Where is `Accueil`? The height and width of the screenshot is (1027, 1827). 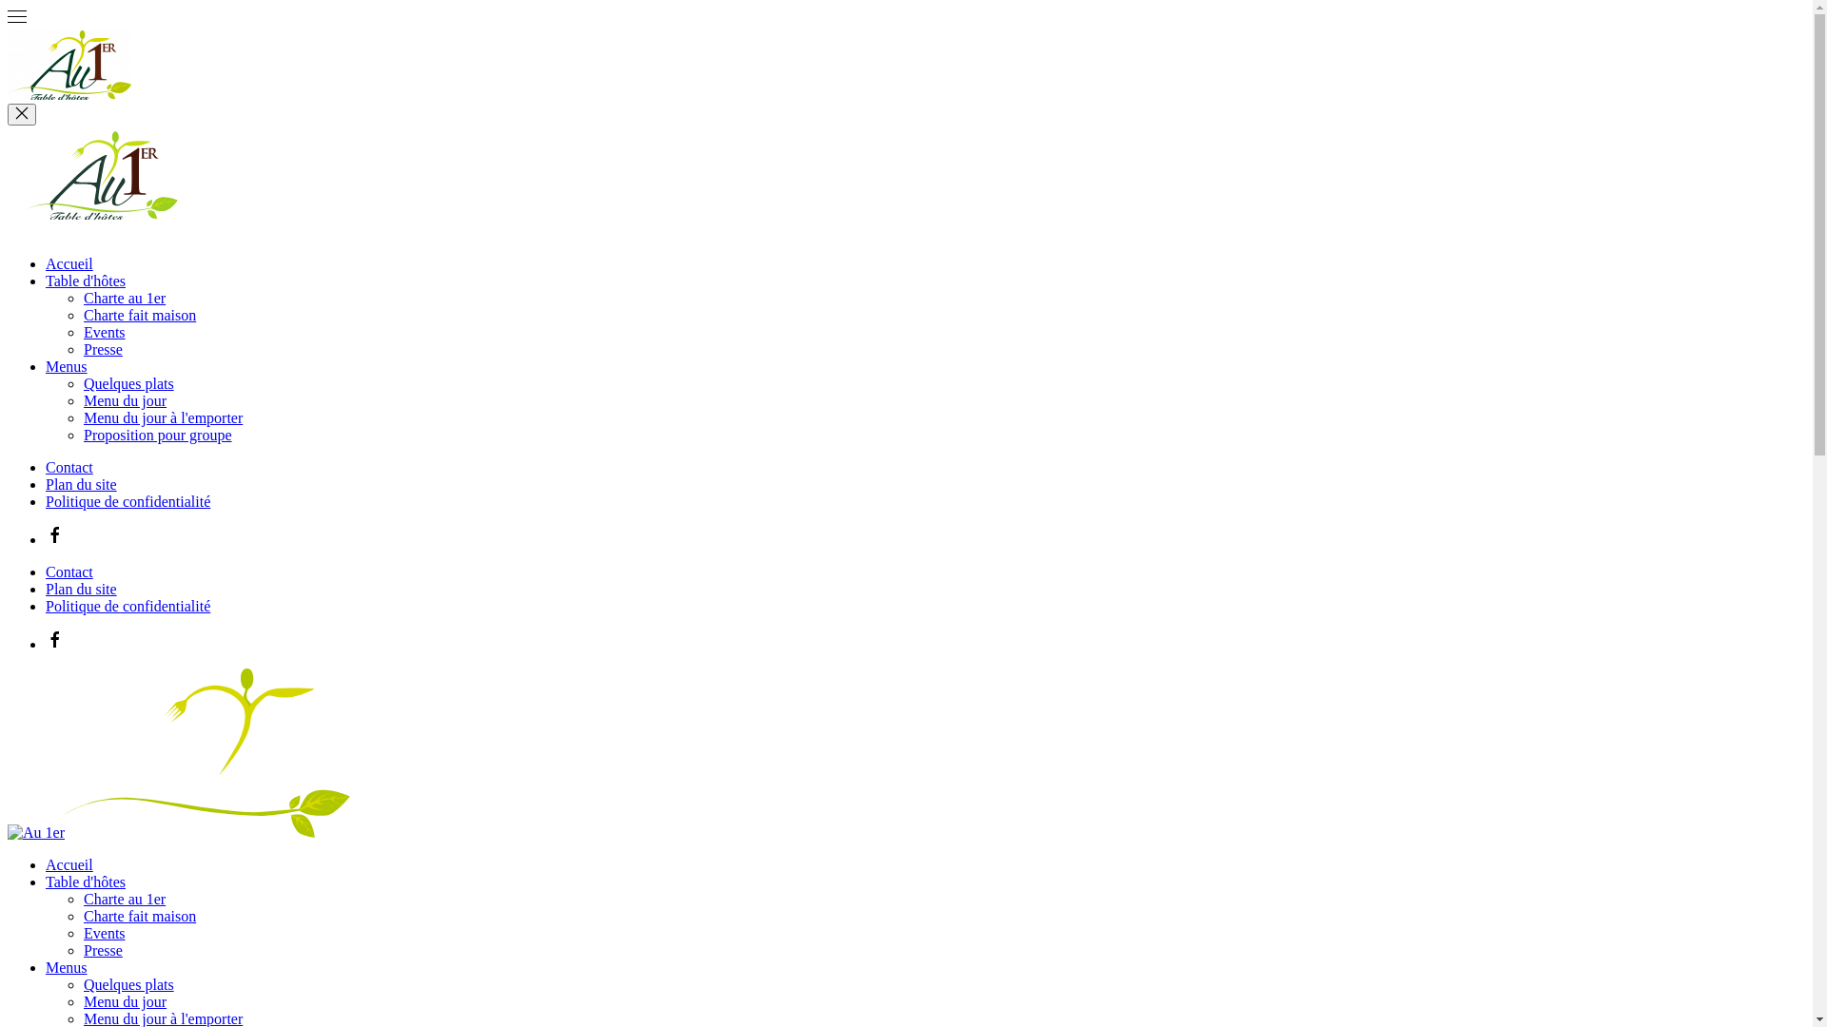 Accueil is located at coordinates (69, 264).